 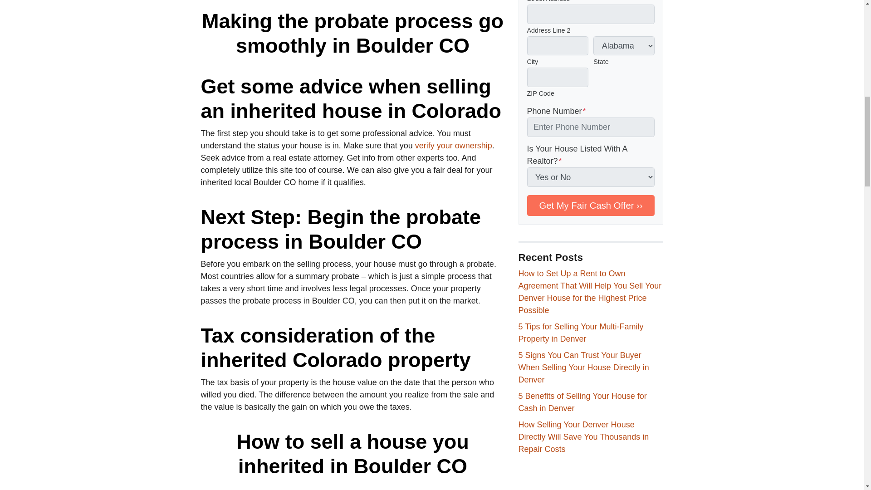 I want to click on 5 Tips for Selling Your Multi-Family Property in Denver, so click(x=581, y=333).